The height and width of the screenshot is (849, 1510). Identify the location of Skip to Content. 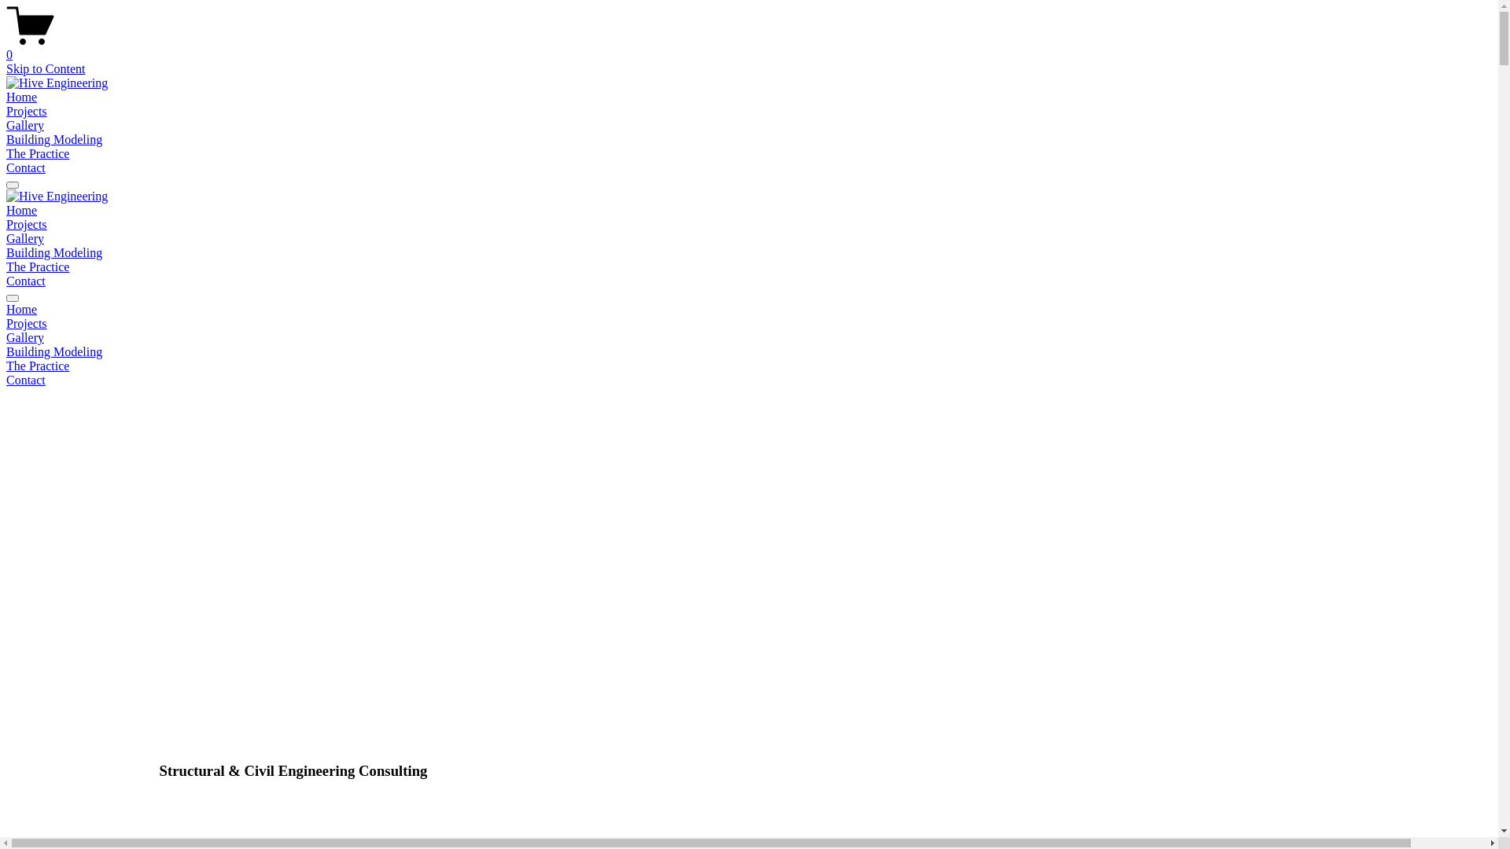
(46, 69).